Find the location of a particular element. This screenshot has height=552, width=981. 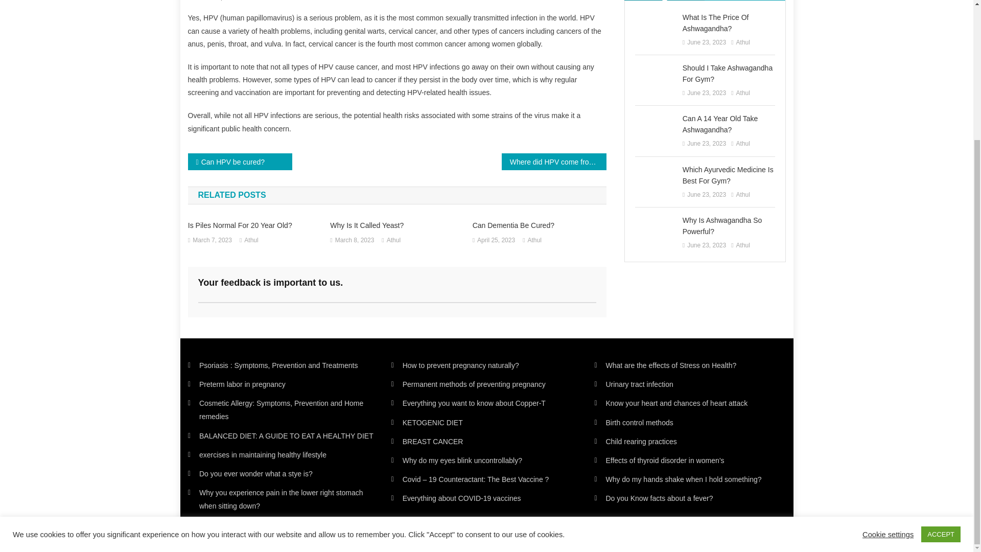

Can Dementia Be Cured? is located at coordinates (393, 240).